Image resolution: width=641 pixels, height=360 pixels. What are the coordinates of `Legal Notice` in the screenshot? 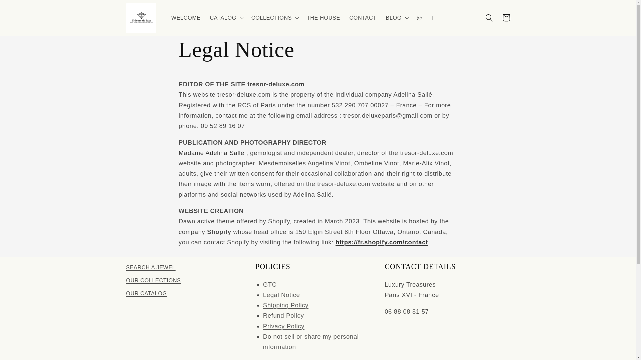 It's located at (281, 295).